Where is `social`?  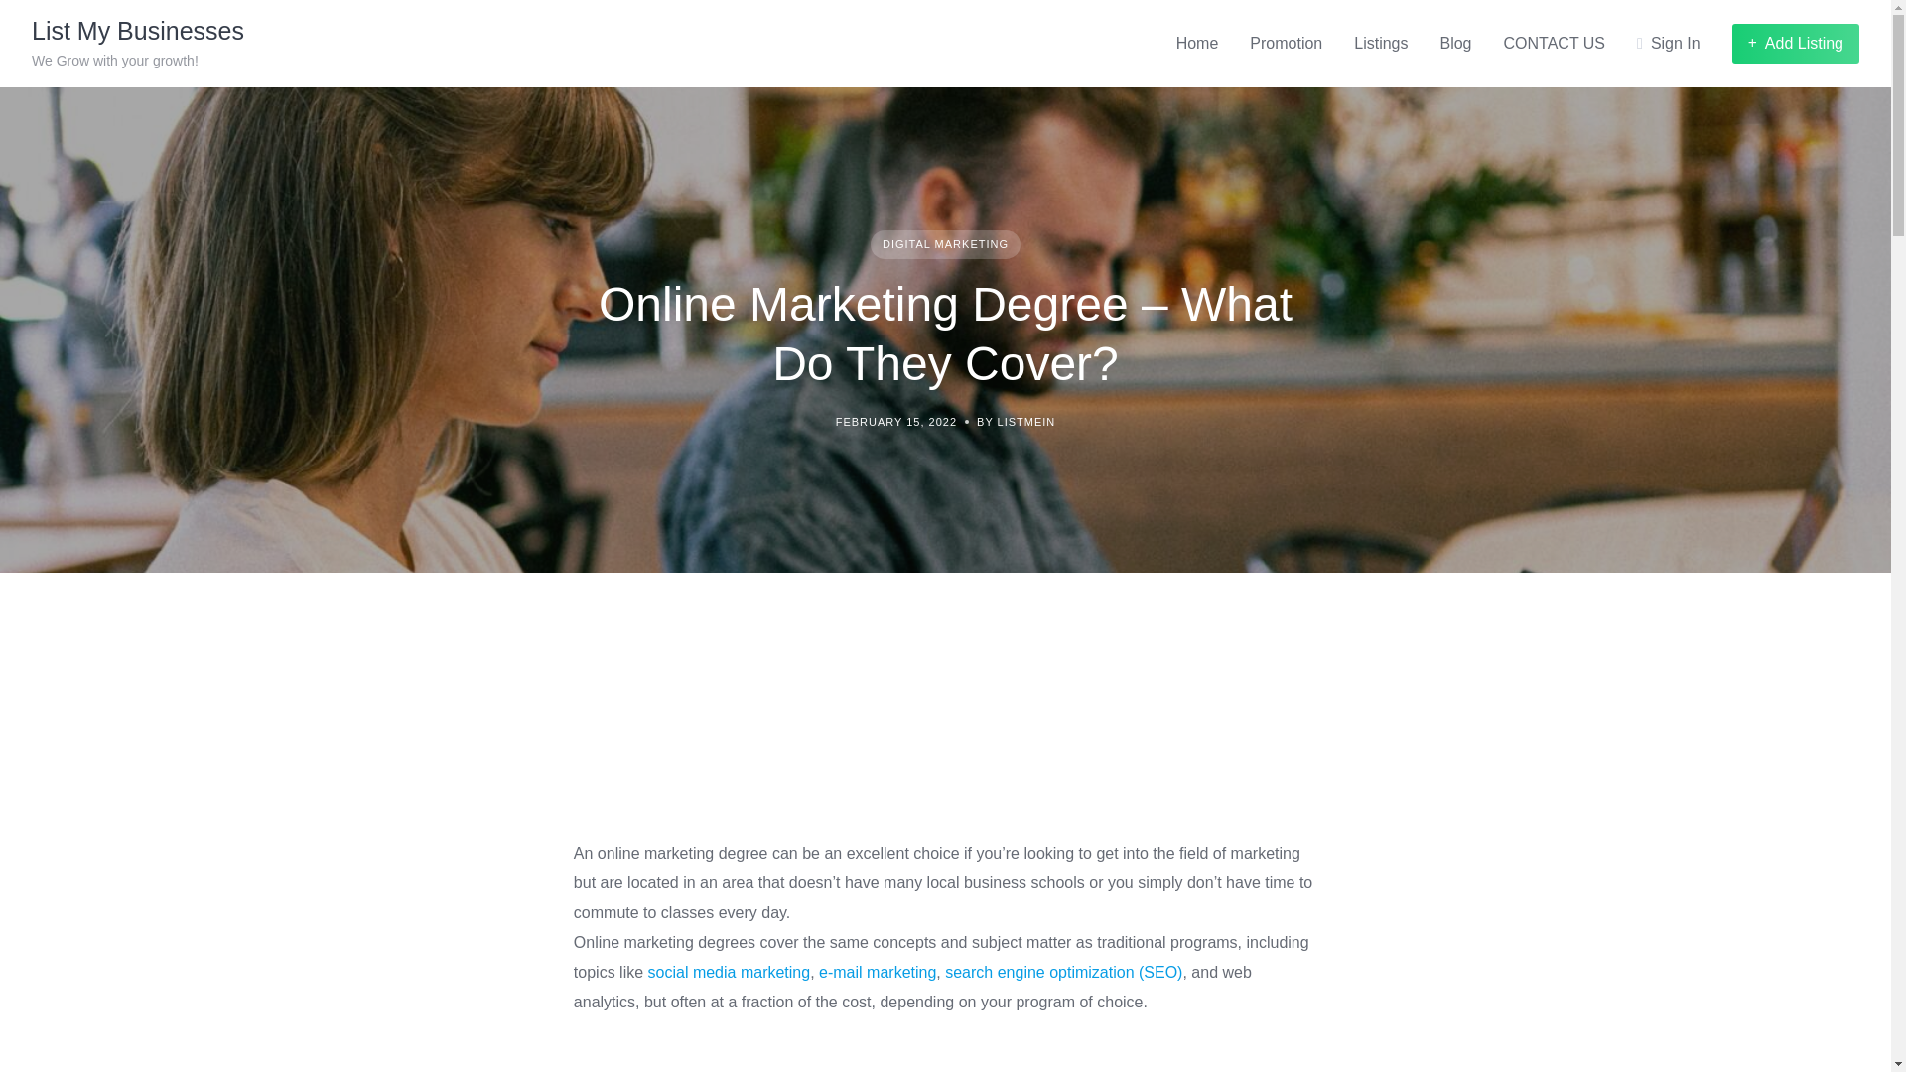
social is located at coordinates (670, 972).